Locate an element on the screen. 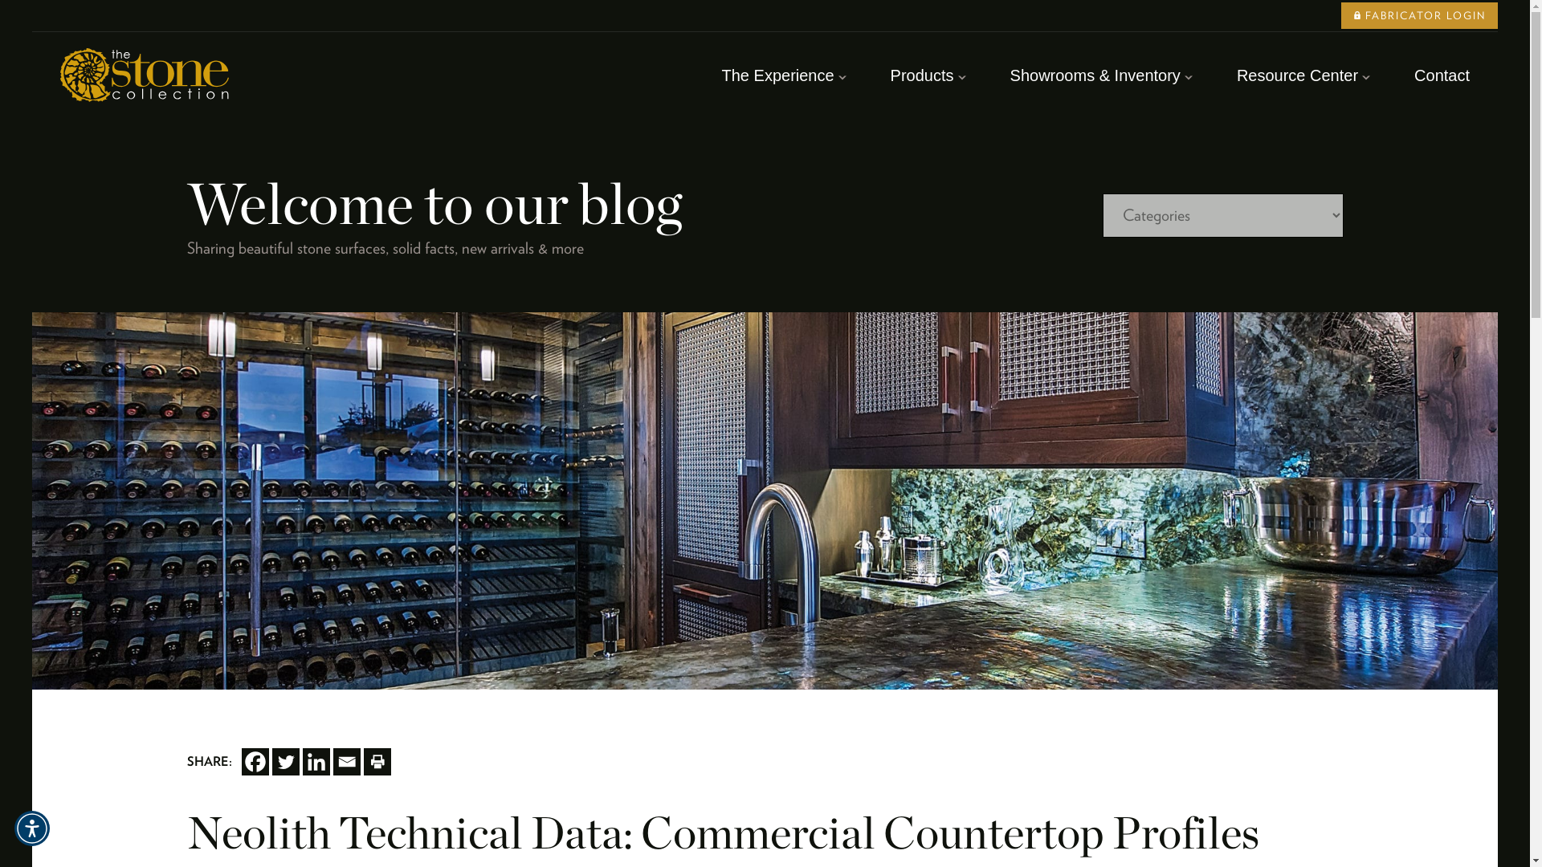  Products is located at coordinates (922, 75).